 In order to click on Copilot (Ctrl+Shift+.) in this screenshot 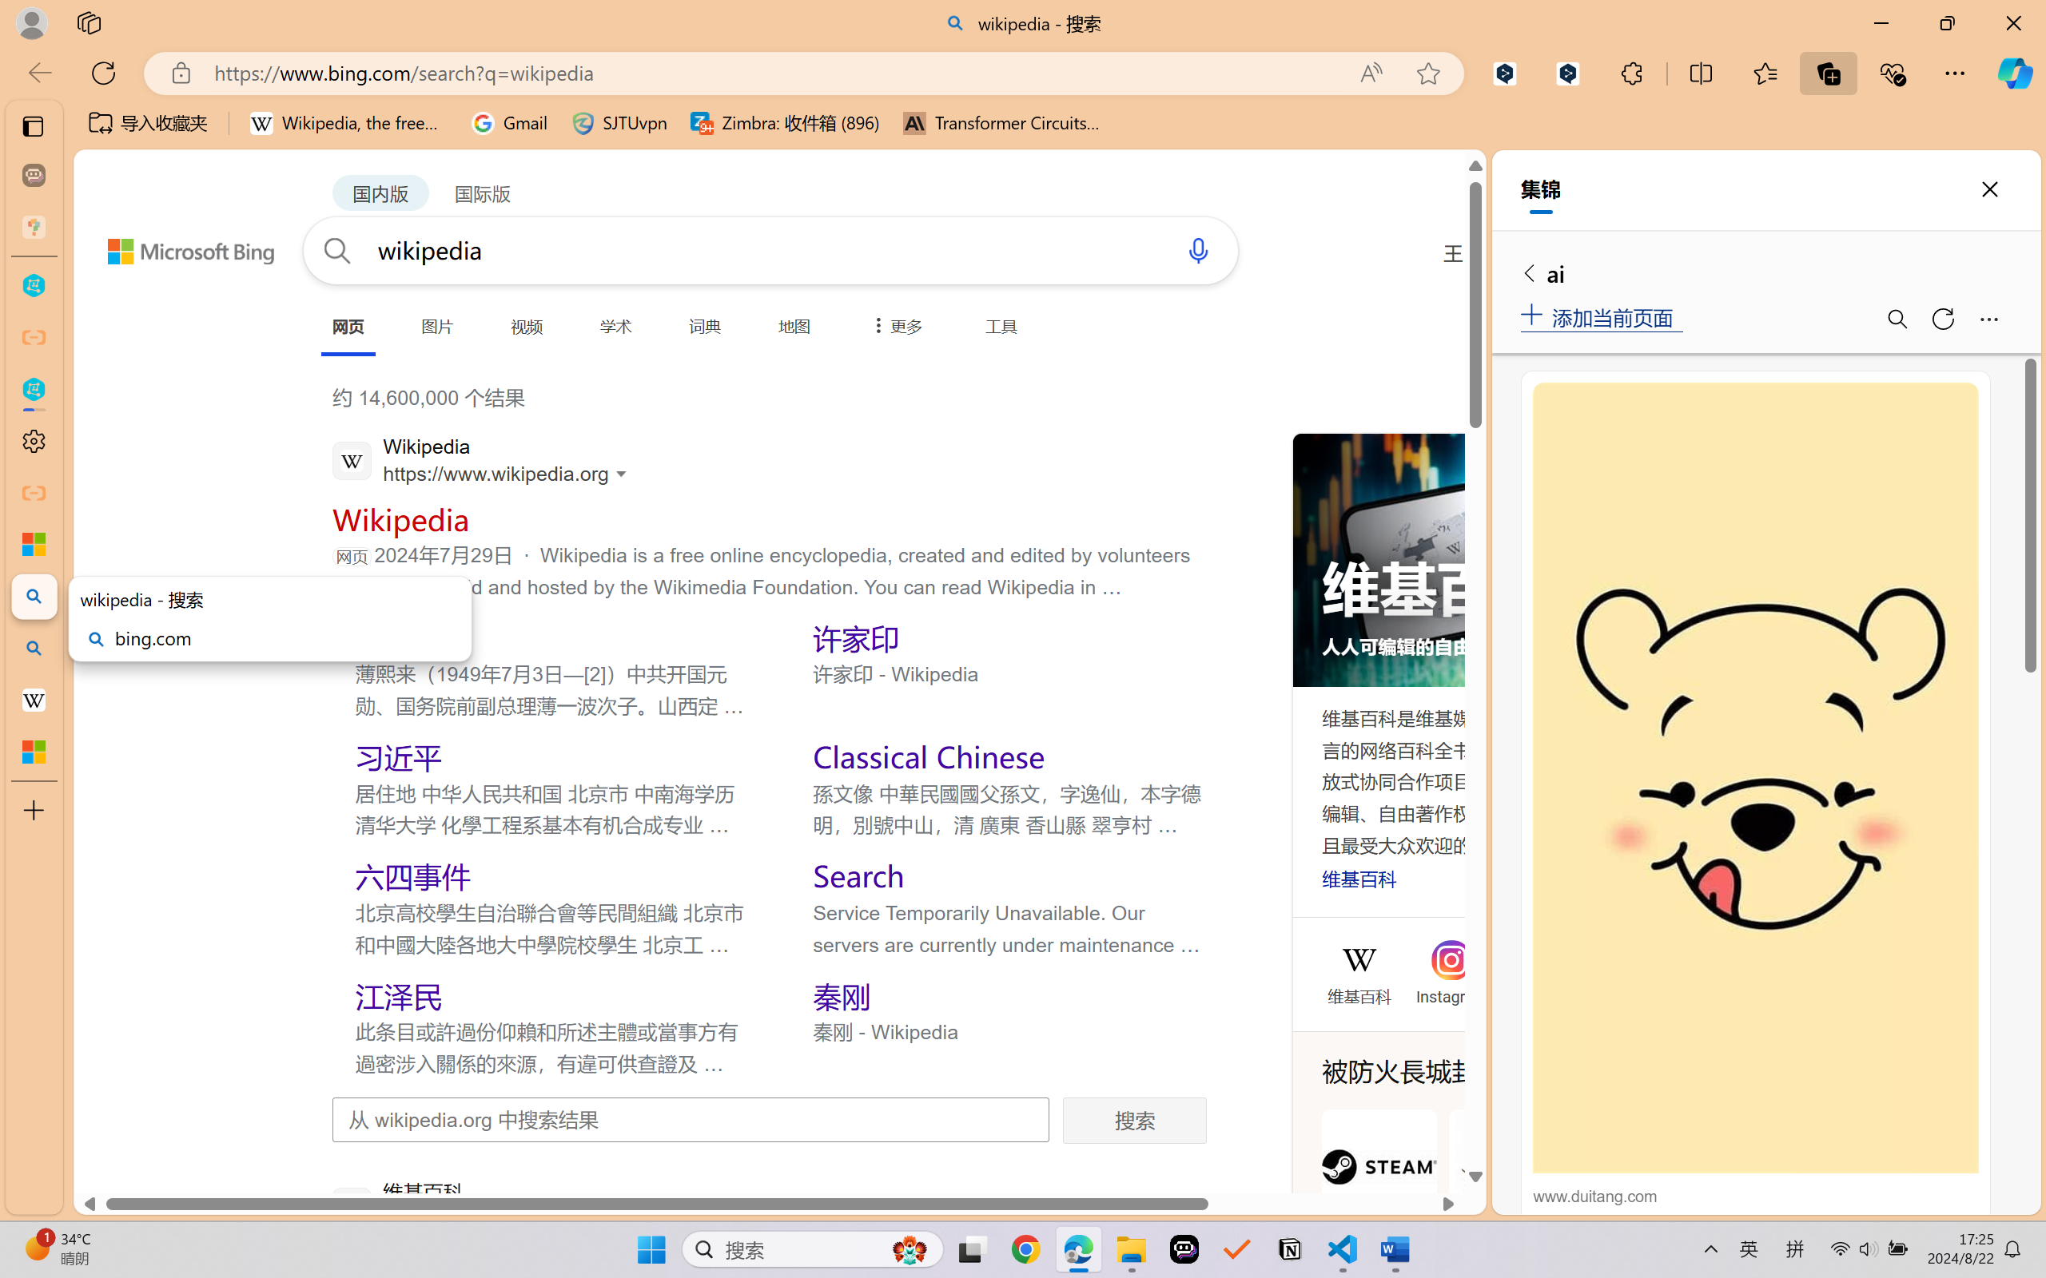, I will do `click(2015, 73)`.